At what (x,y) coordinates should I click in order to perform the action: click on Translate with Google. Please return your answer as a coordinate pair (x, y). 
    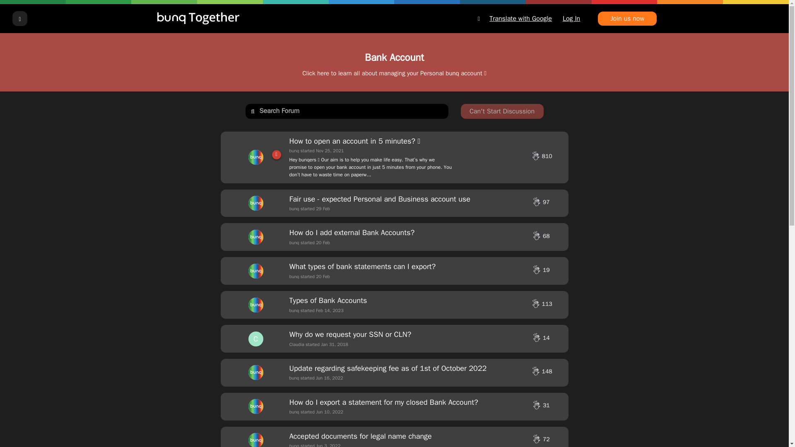
    Looking at the image, I should click on (514, 18).